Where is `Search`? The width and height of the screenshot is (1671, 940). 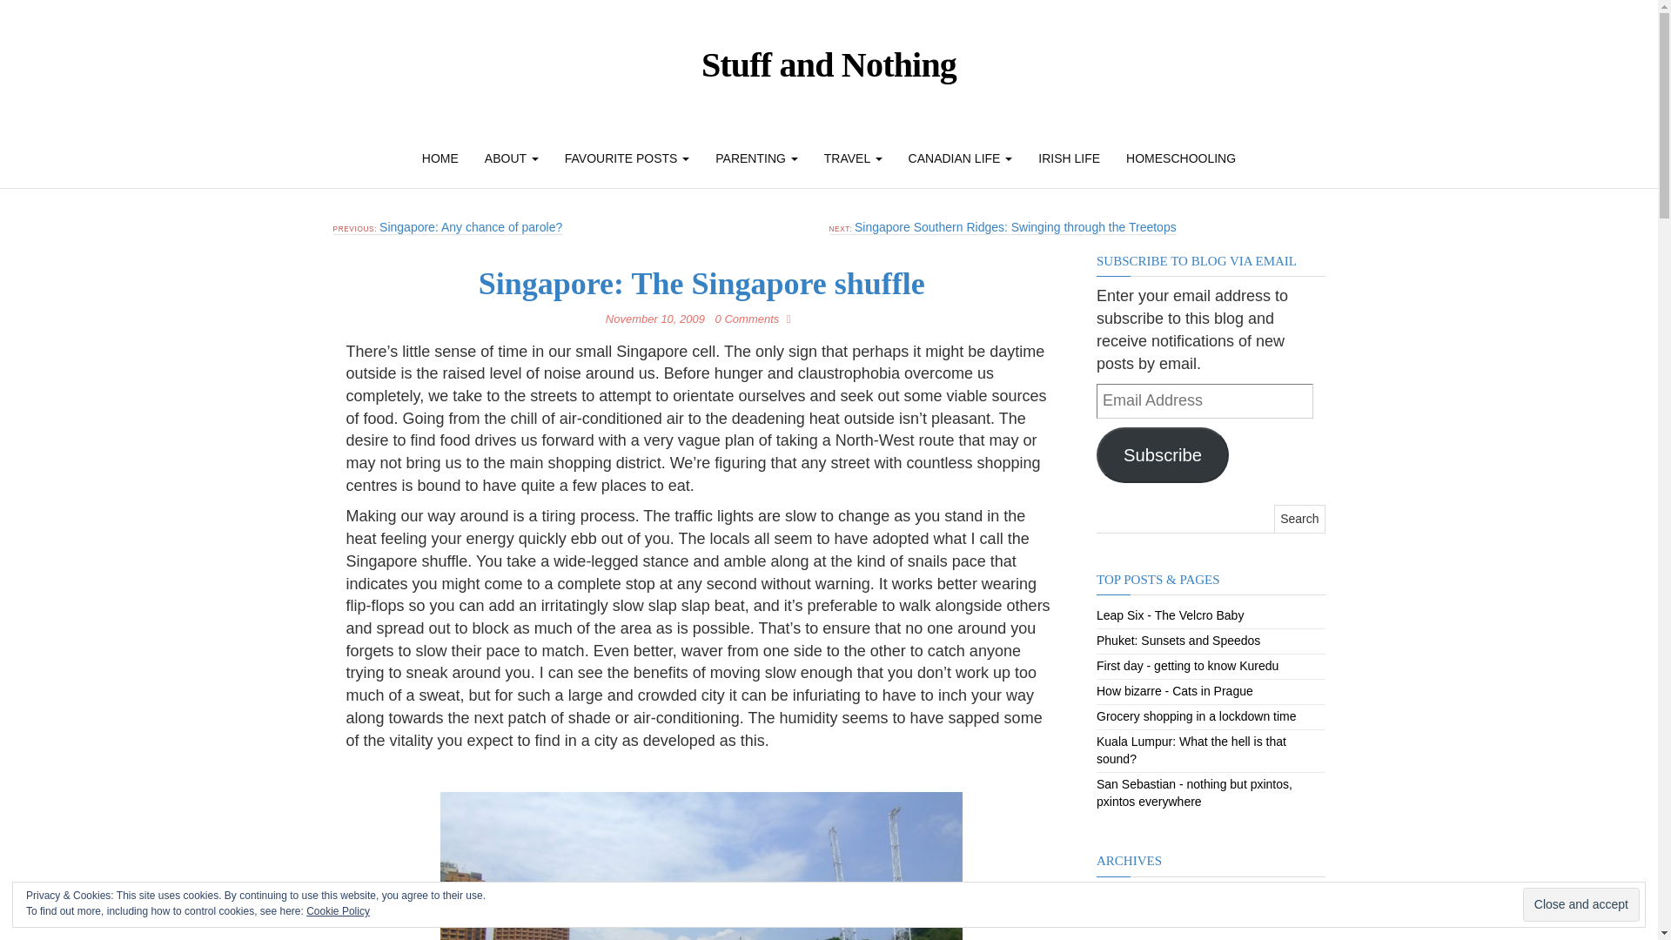
Search is located at coordinates (1299, 519).